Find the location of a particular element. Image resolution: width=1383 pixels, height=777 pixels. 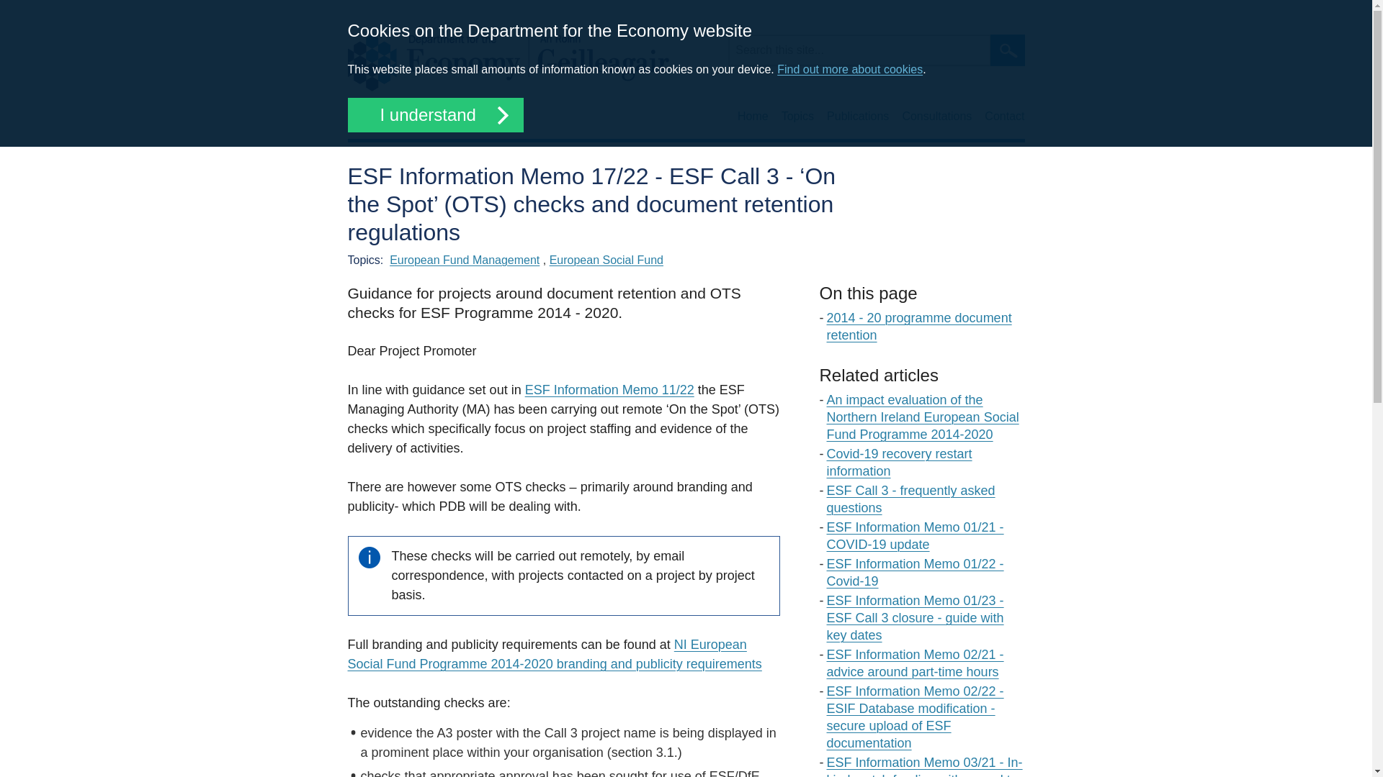

Home is located at coordinates (507, 64).